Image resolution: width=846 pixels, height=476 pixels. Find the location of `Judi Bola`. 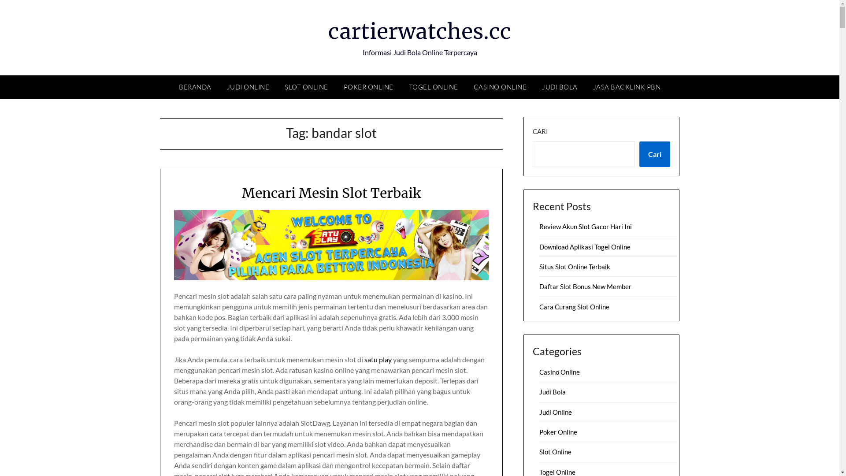

Judi Bola is located at coordinates (553, 392).